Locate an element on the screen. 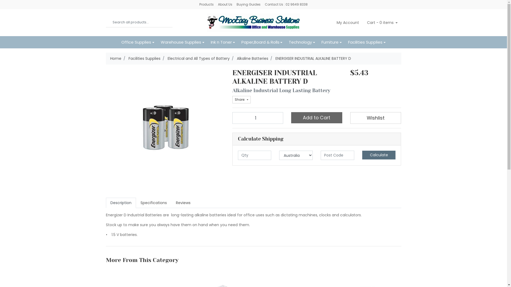 The width and height of the screenshot is (511, 287). Home is located at coordinates (116, 58).